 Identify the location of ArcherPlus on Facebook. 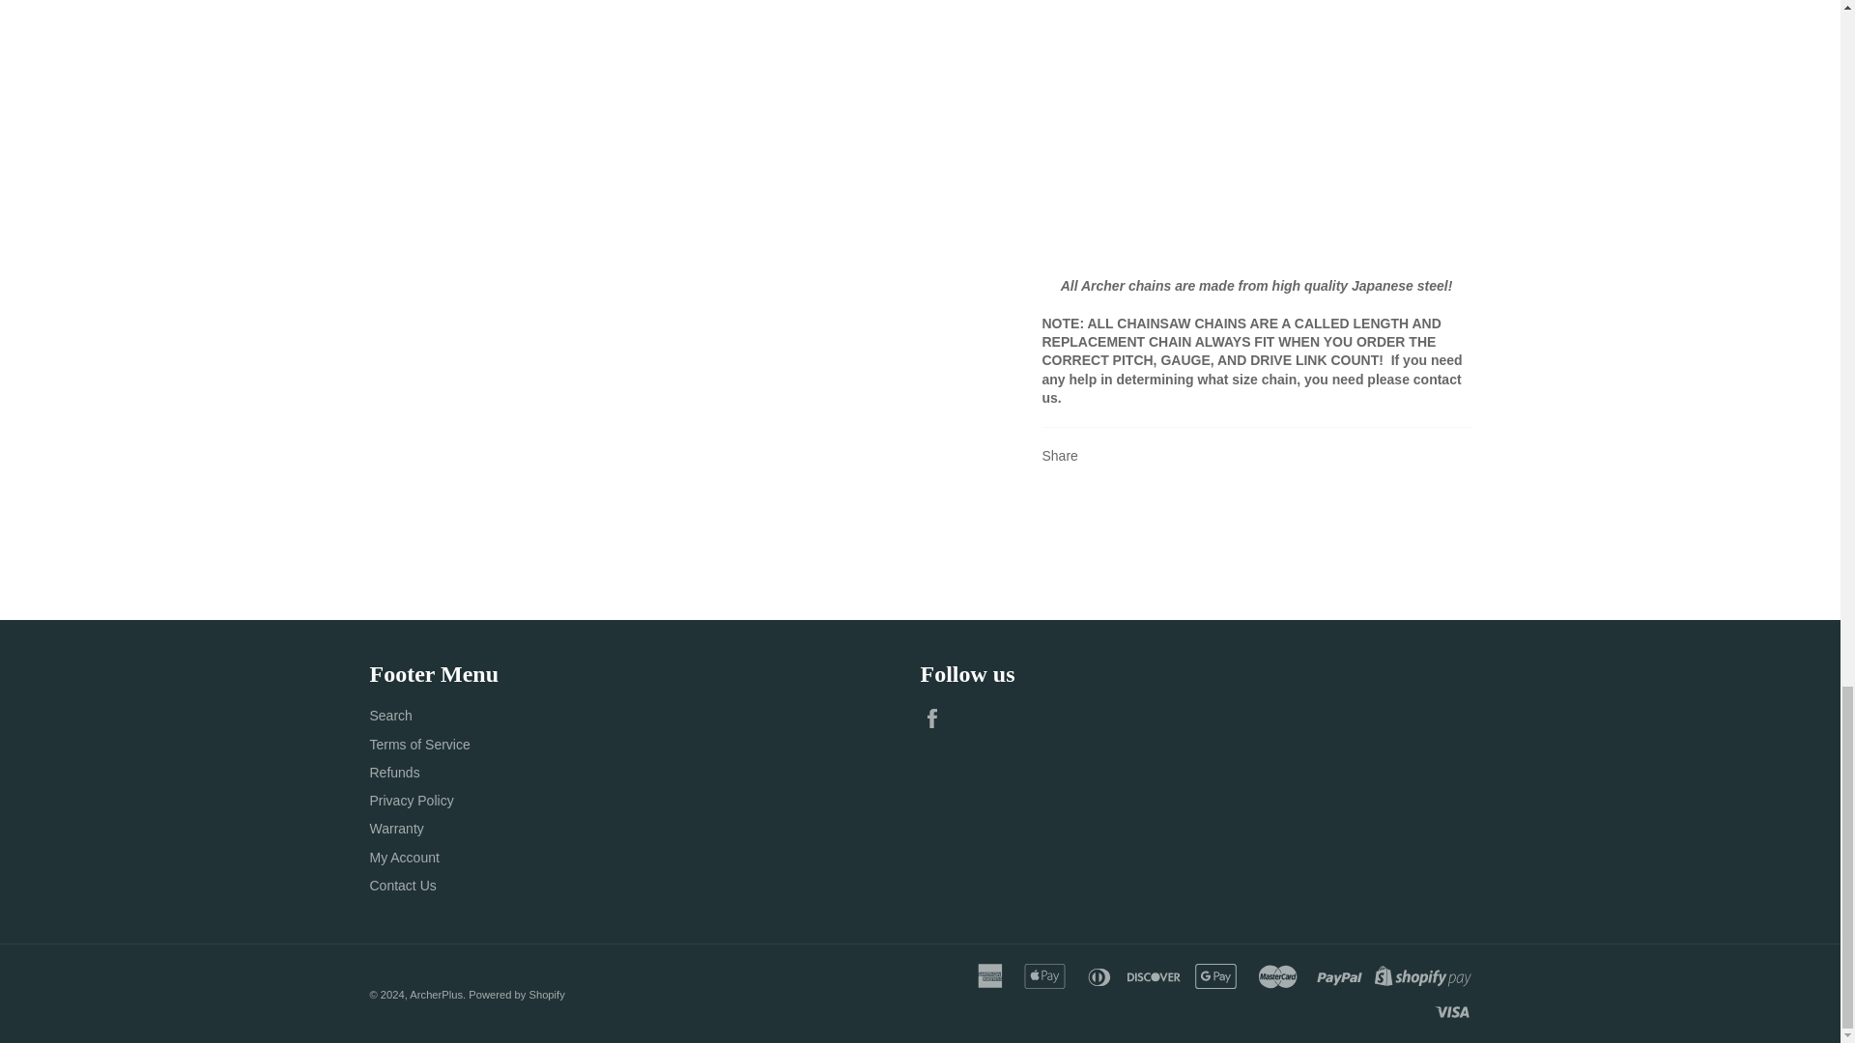
(936, 719).